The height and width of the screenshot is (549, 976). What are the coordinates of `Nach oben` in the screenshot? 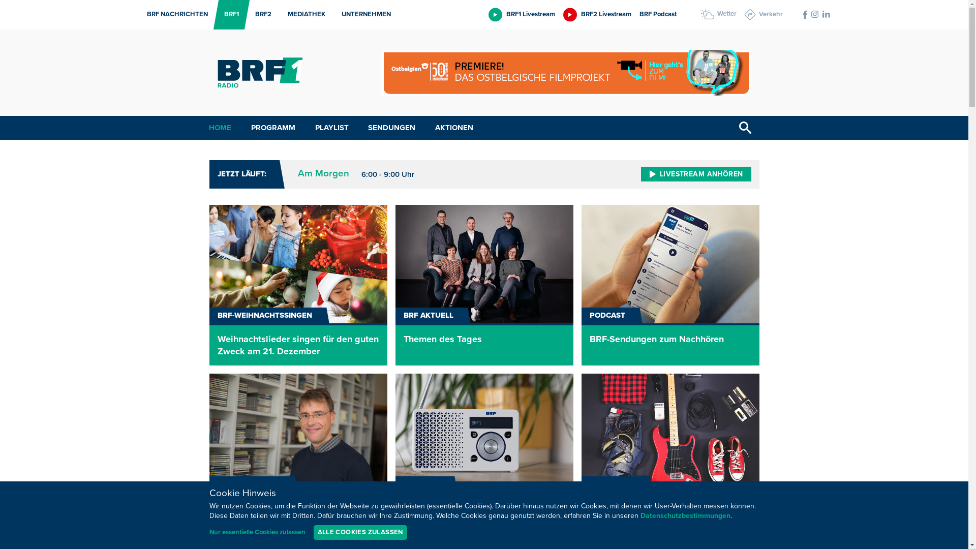 It's located at (957, 522).